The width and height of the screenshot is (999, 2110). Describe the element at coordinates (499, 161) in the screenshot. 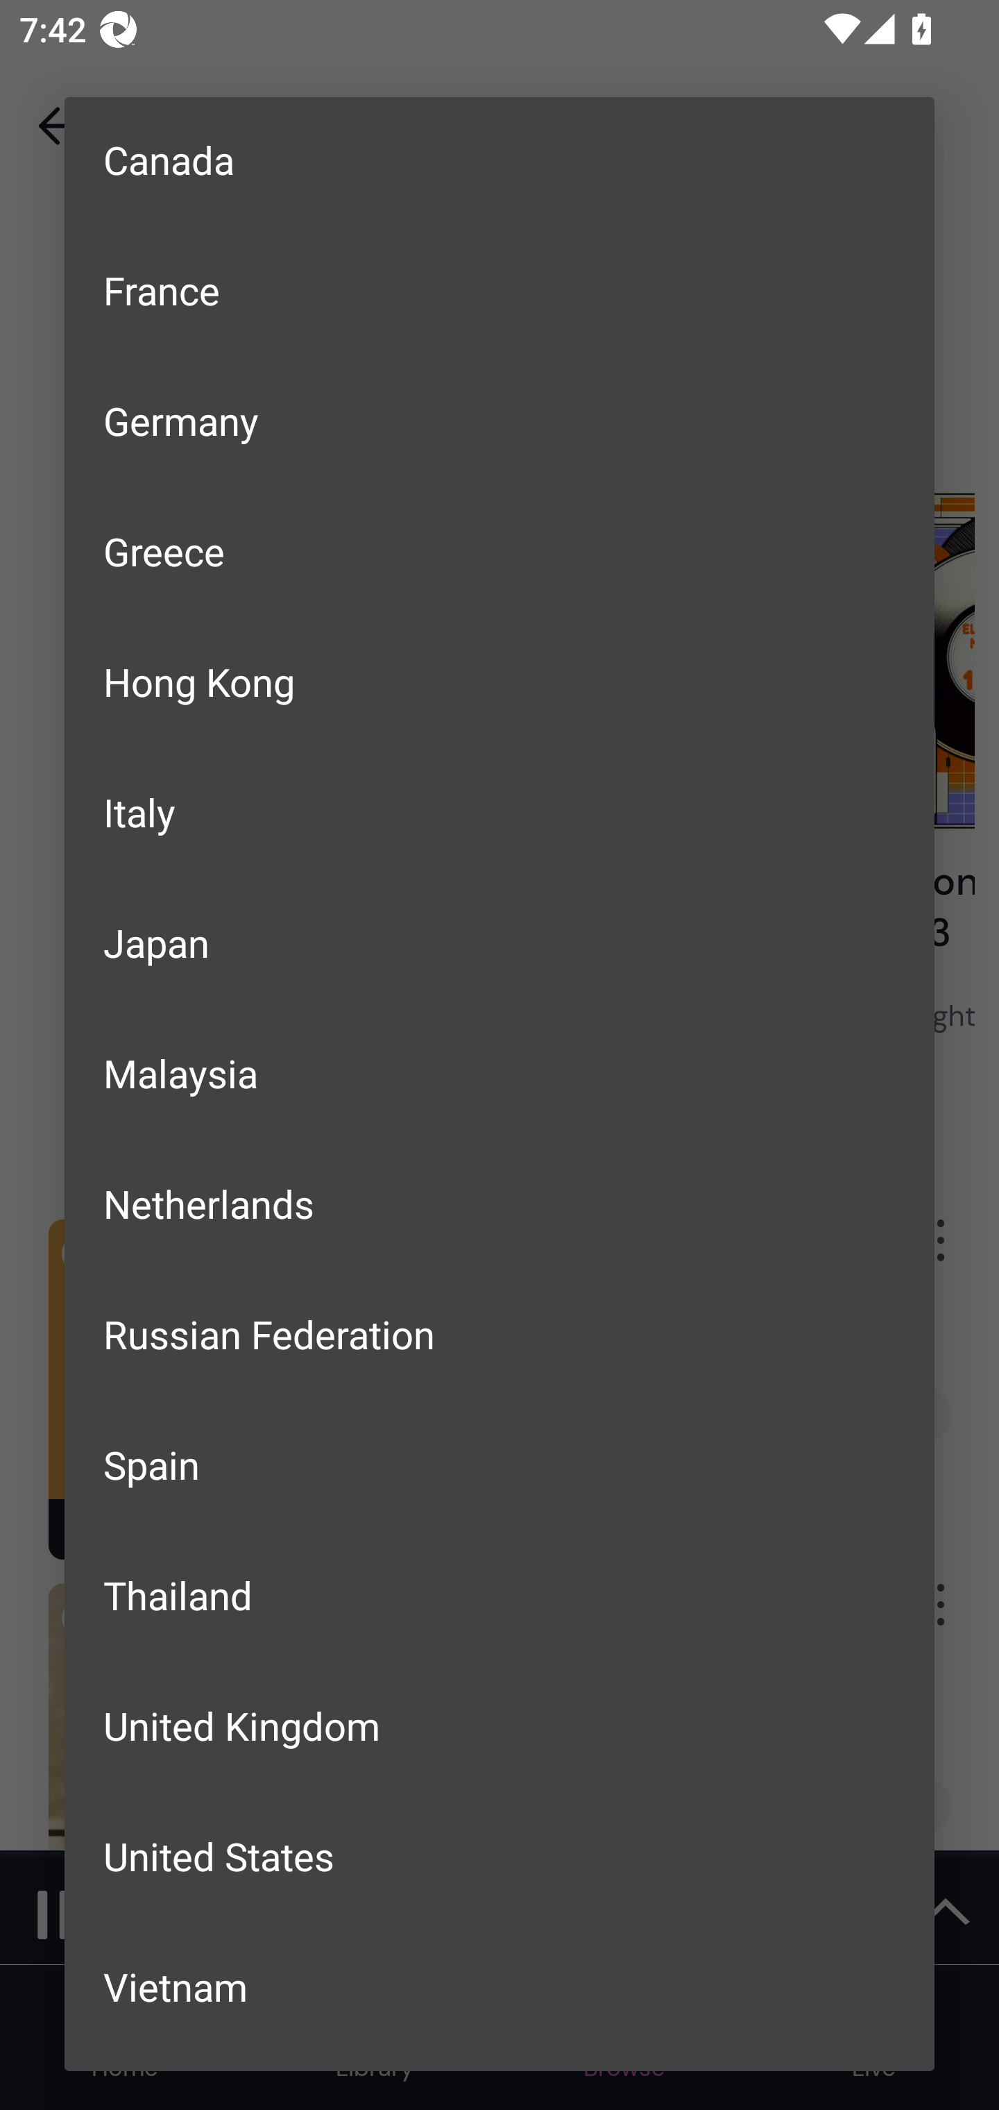

I see `Canada` at that location.